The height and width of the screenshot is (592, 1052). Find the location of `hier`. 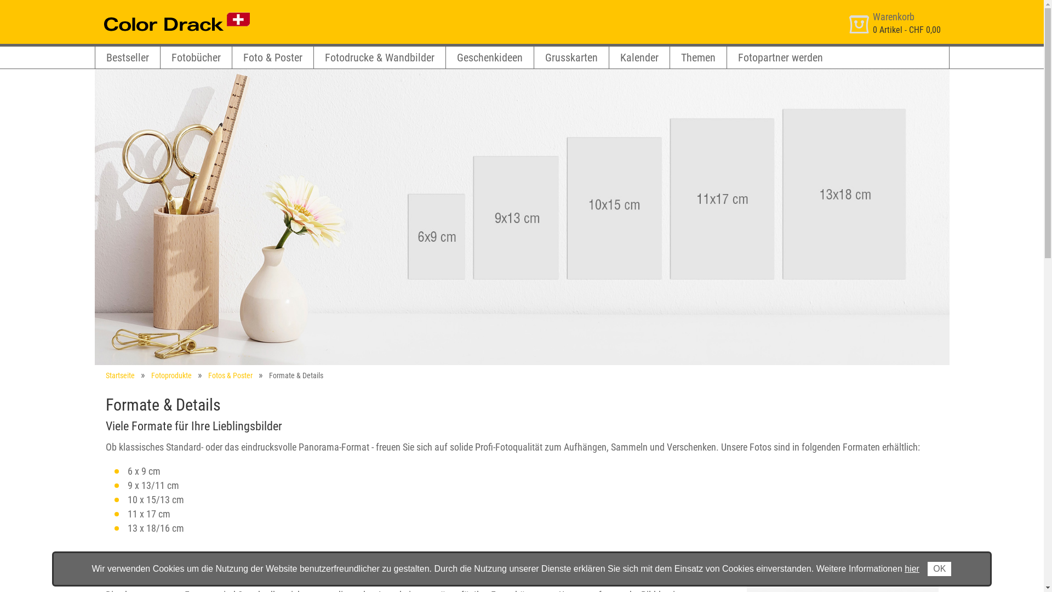

hier is located at coordinates (912, 569).